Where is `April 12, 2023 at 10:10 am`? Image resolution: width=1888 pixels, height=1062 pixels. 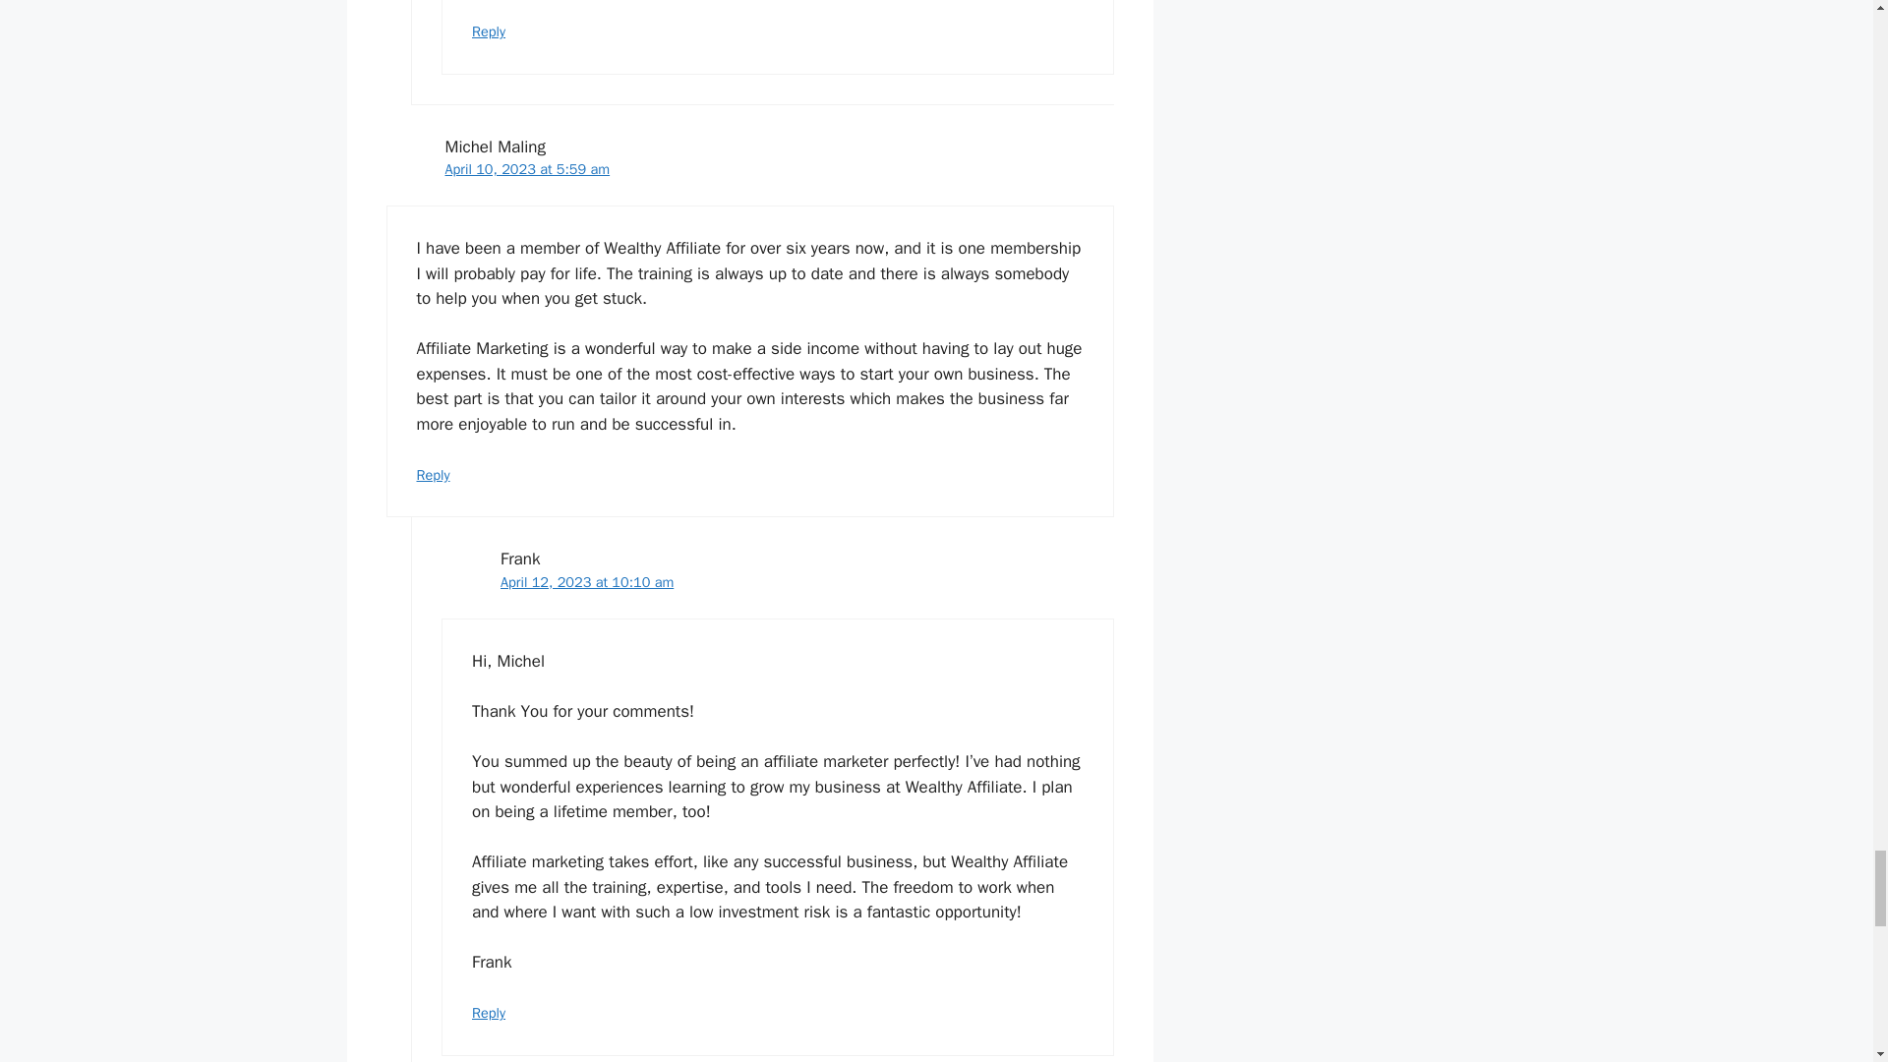 April 12, 2023 at 10:10 am is located at coordinates (586, 582).